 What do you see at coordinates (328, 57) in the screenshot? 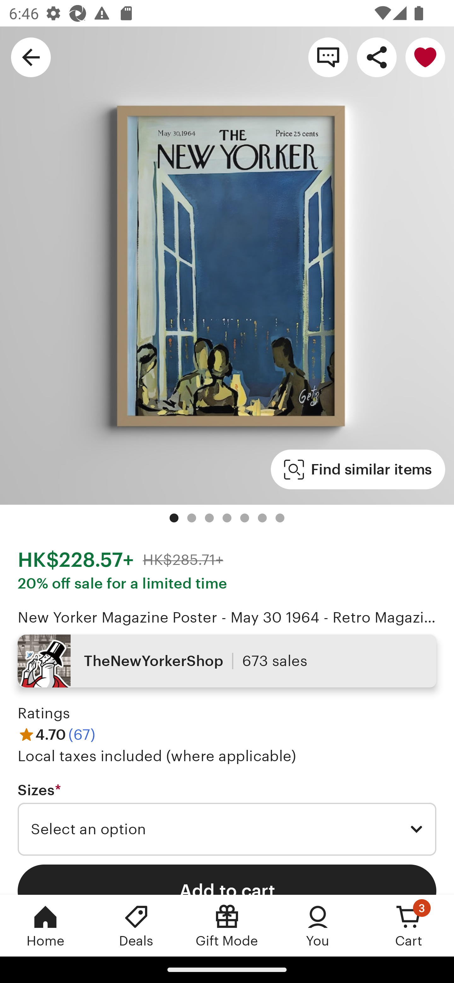
I see `Contact shop` at bounding box center [328, 57].